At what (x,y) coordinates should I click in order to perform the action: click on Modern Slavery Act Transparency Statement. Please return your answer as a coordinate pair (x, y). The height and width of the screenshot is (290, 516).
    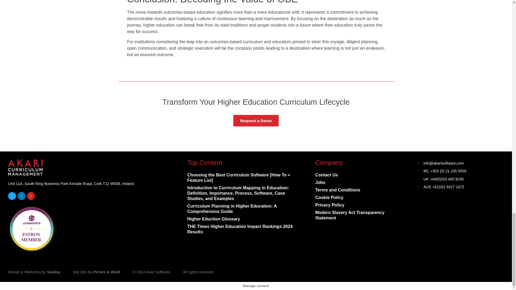
    Looking at the image, I should click on (356, 215).